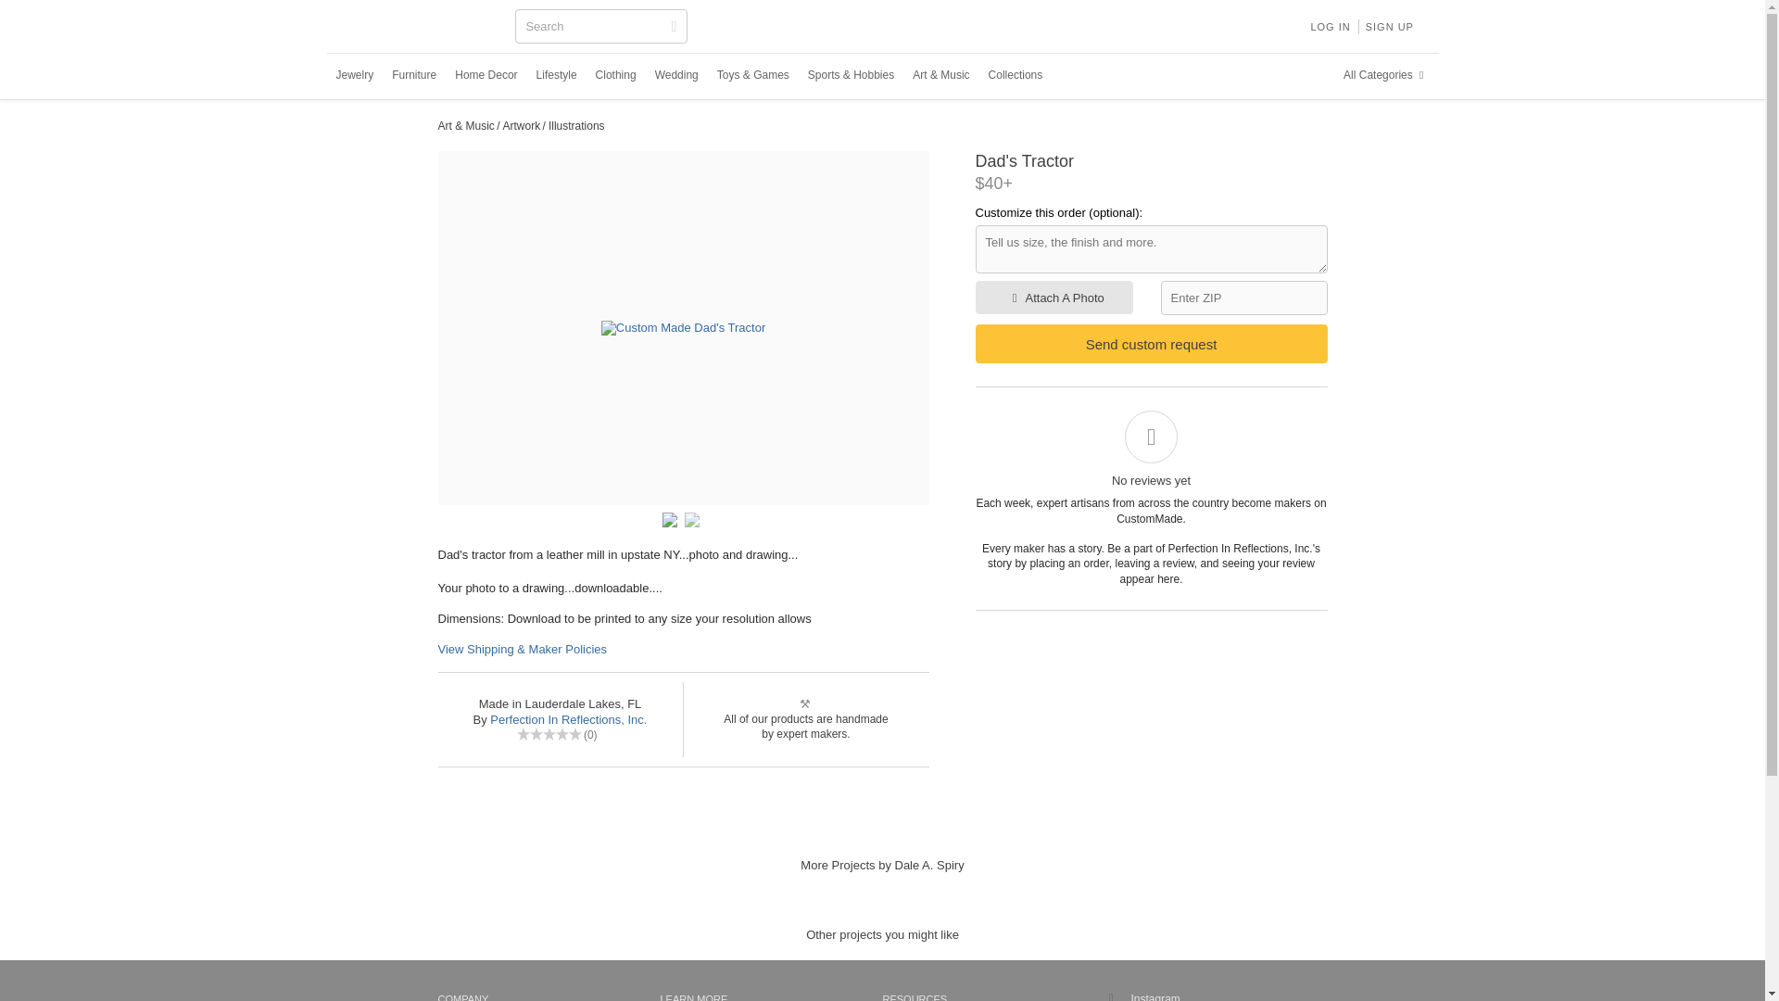  Describe the element at coordinates (354, 75) in the screenshot. I see `Jewelry` at that location.